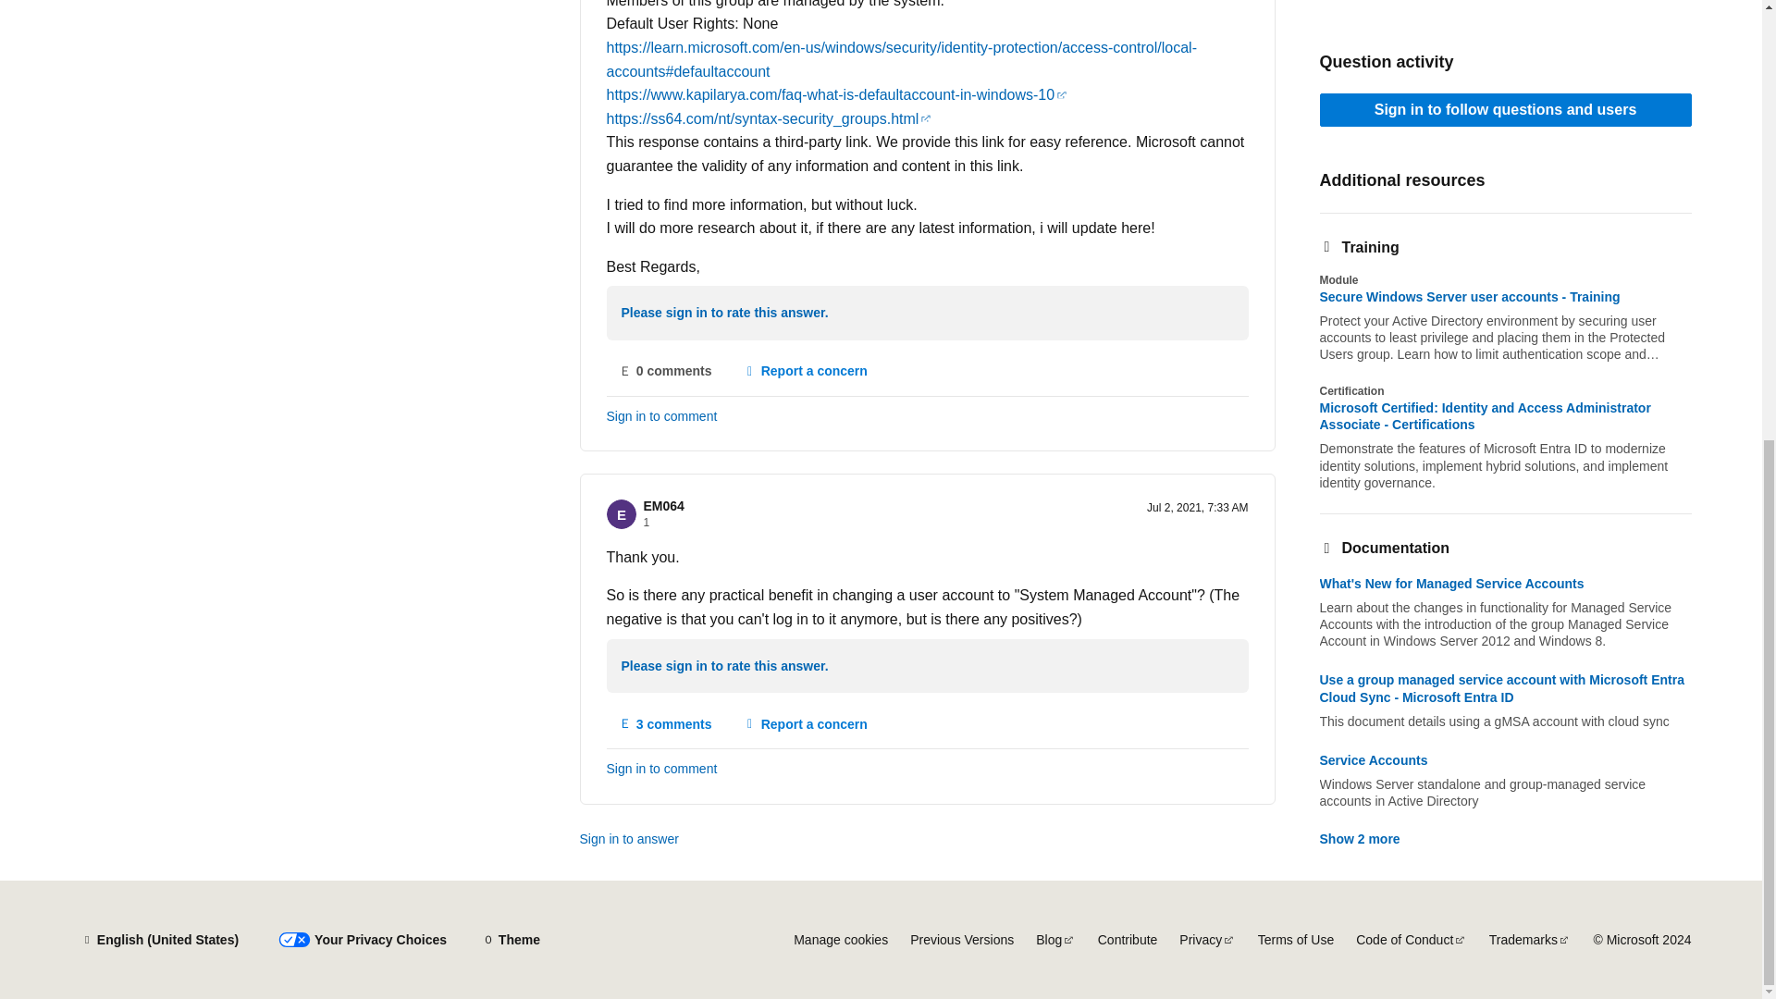  Describe the element at coordinates (666, 723) in the screenshot. I see `Sign in to comment` at that location.